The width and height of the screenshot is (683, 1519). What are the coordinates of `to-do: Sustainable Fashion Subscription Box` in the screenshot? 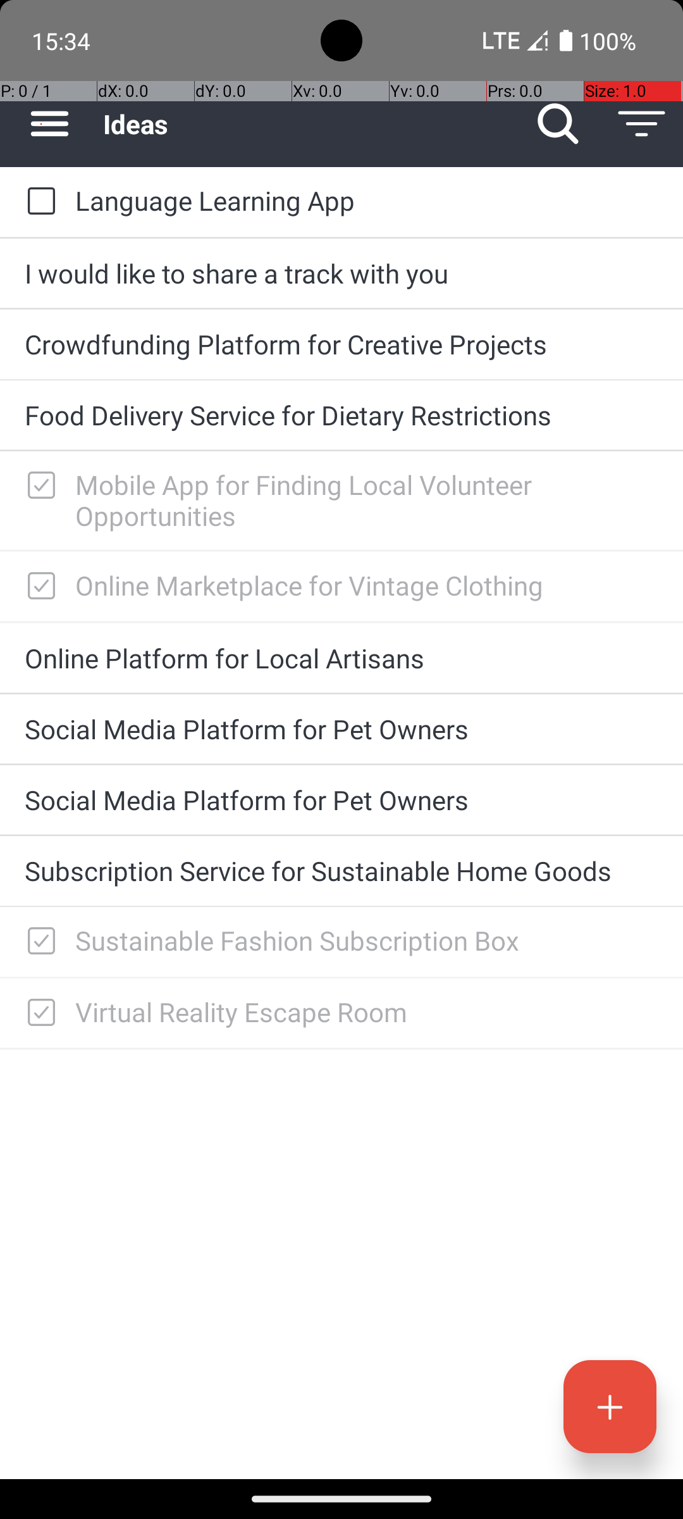 It's located at (38, 942).